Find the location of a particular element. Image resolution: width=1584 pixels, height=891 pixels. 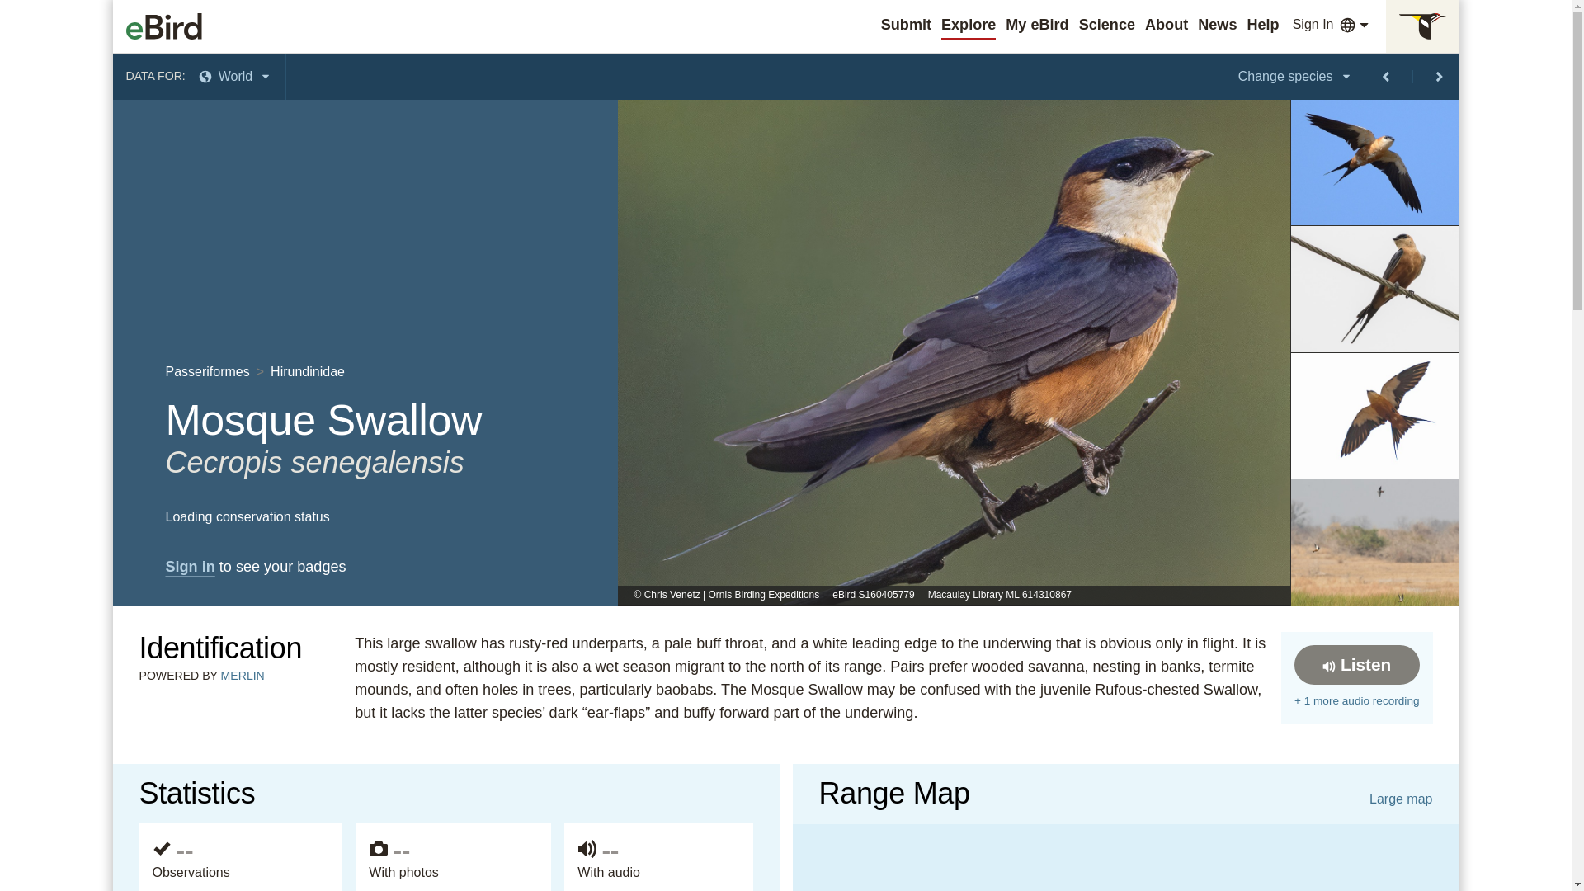

Explore is located at coordinates (969, 25).